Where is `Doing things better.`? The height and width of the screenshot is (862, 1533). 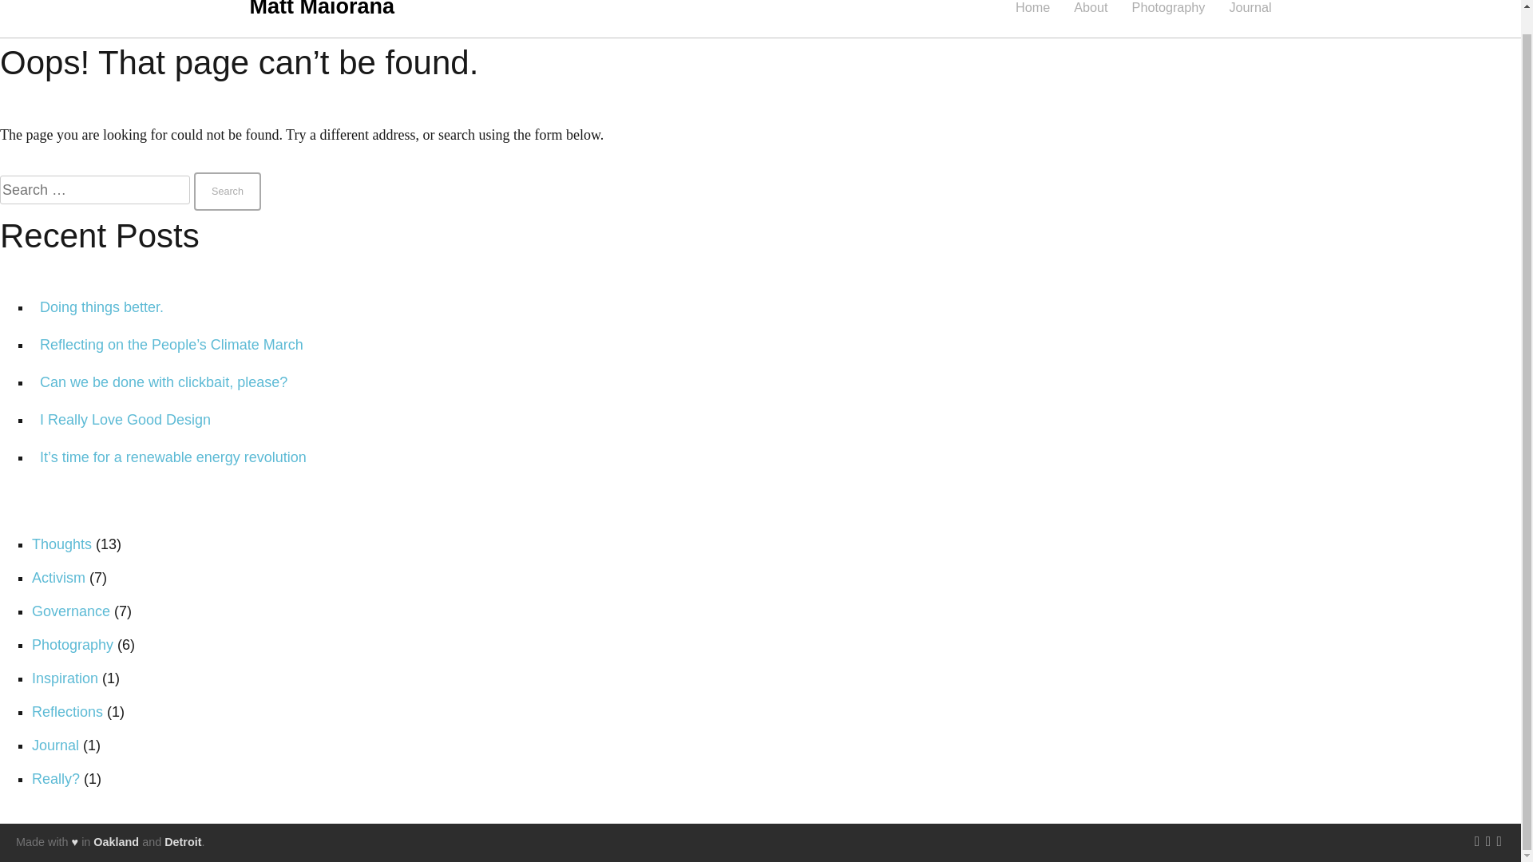 Doing things better. is located at coordinates (101, 306).